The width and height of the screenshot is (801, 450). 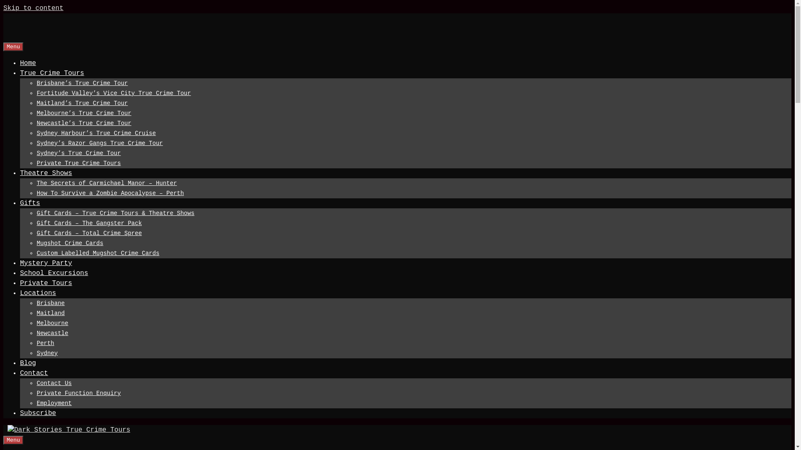 I want to click on Blog, so click(x=625, y=12).